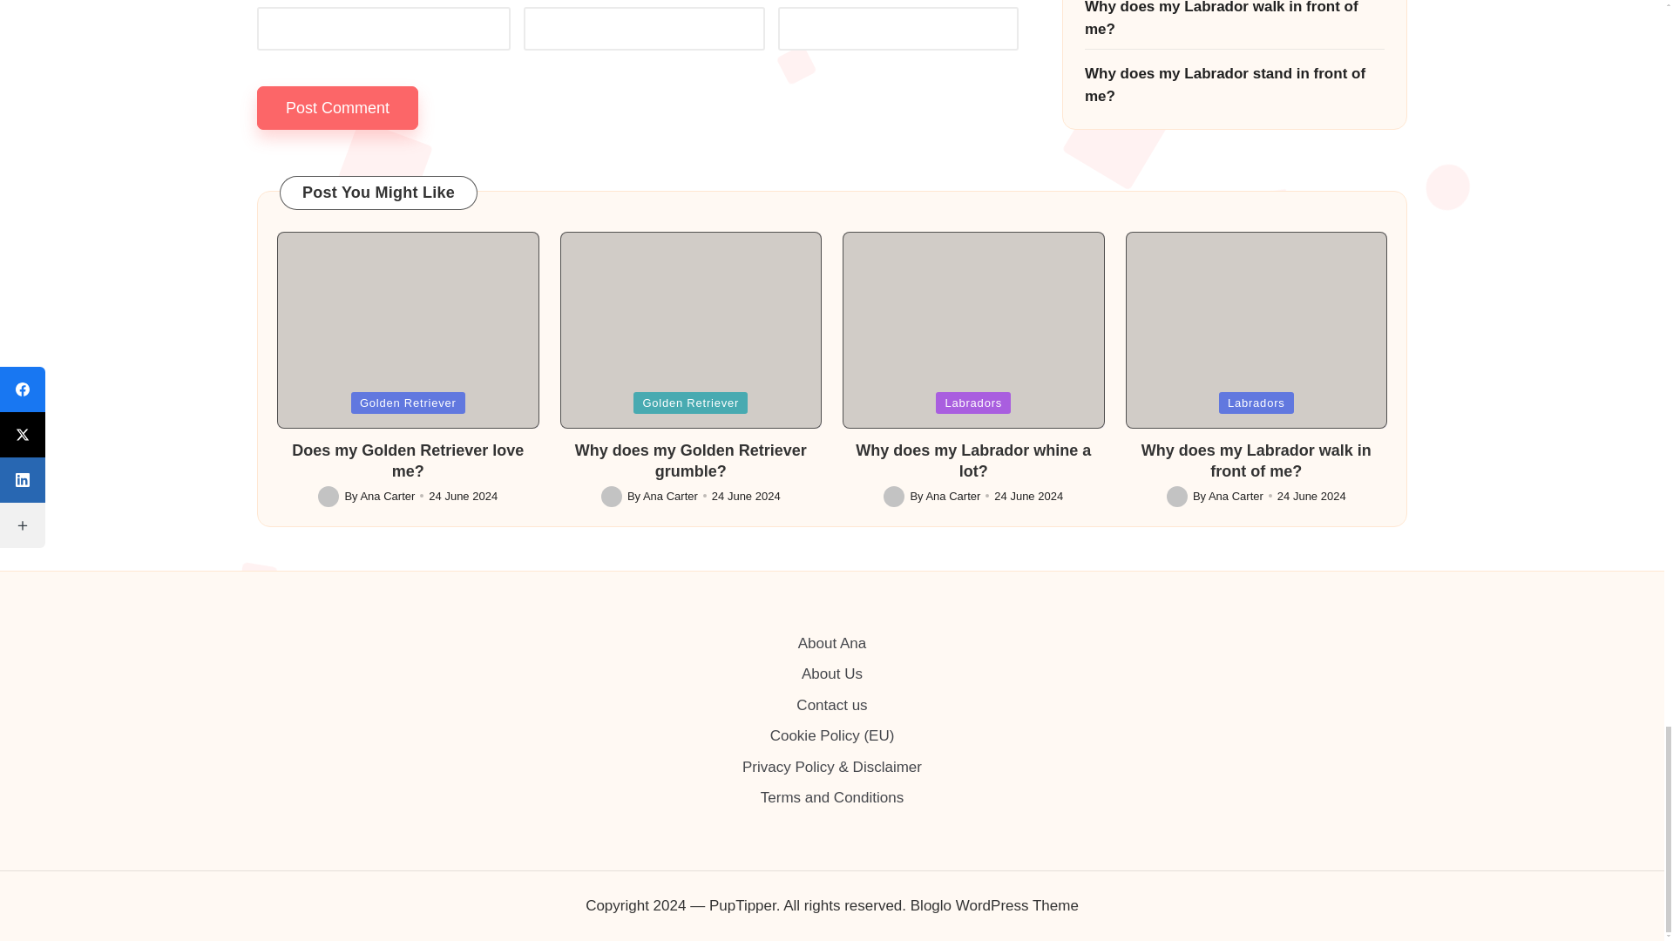  I want to click on View all posts by Ana Carter, so click(387, 495).